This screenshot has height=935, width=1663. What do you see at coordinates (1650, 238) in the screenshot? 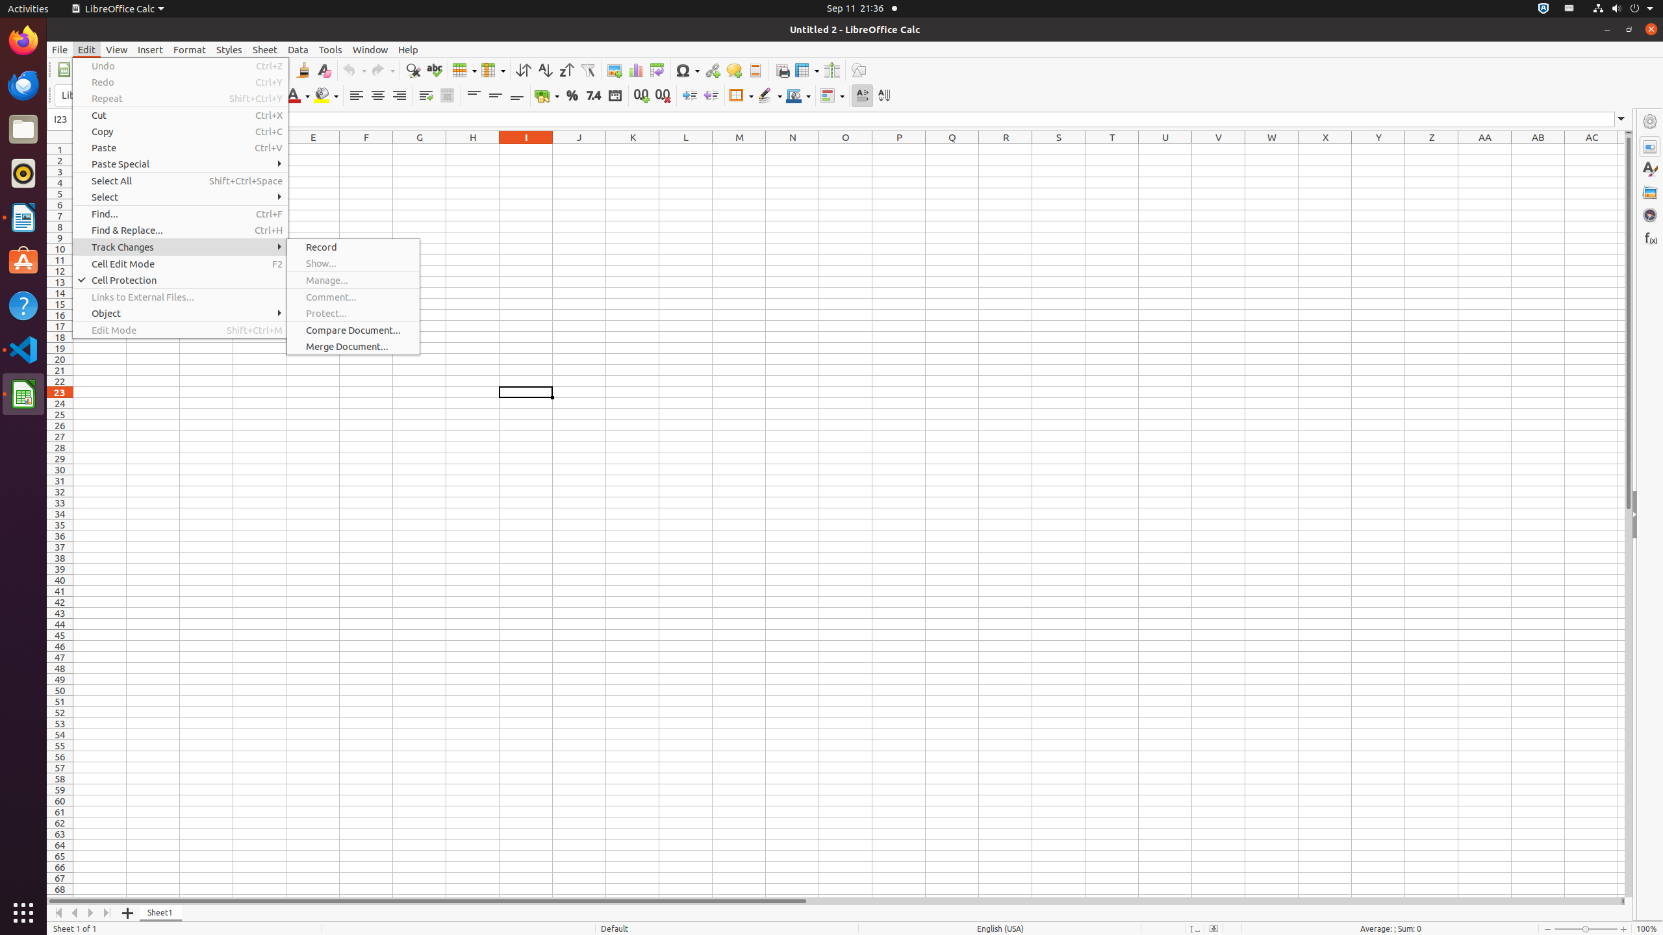
I see `Functions` at bounding box center [1650, 238].